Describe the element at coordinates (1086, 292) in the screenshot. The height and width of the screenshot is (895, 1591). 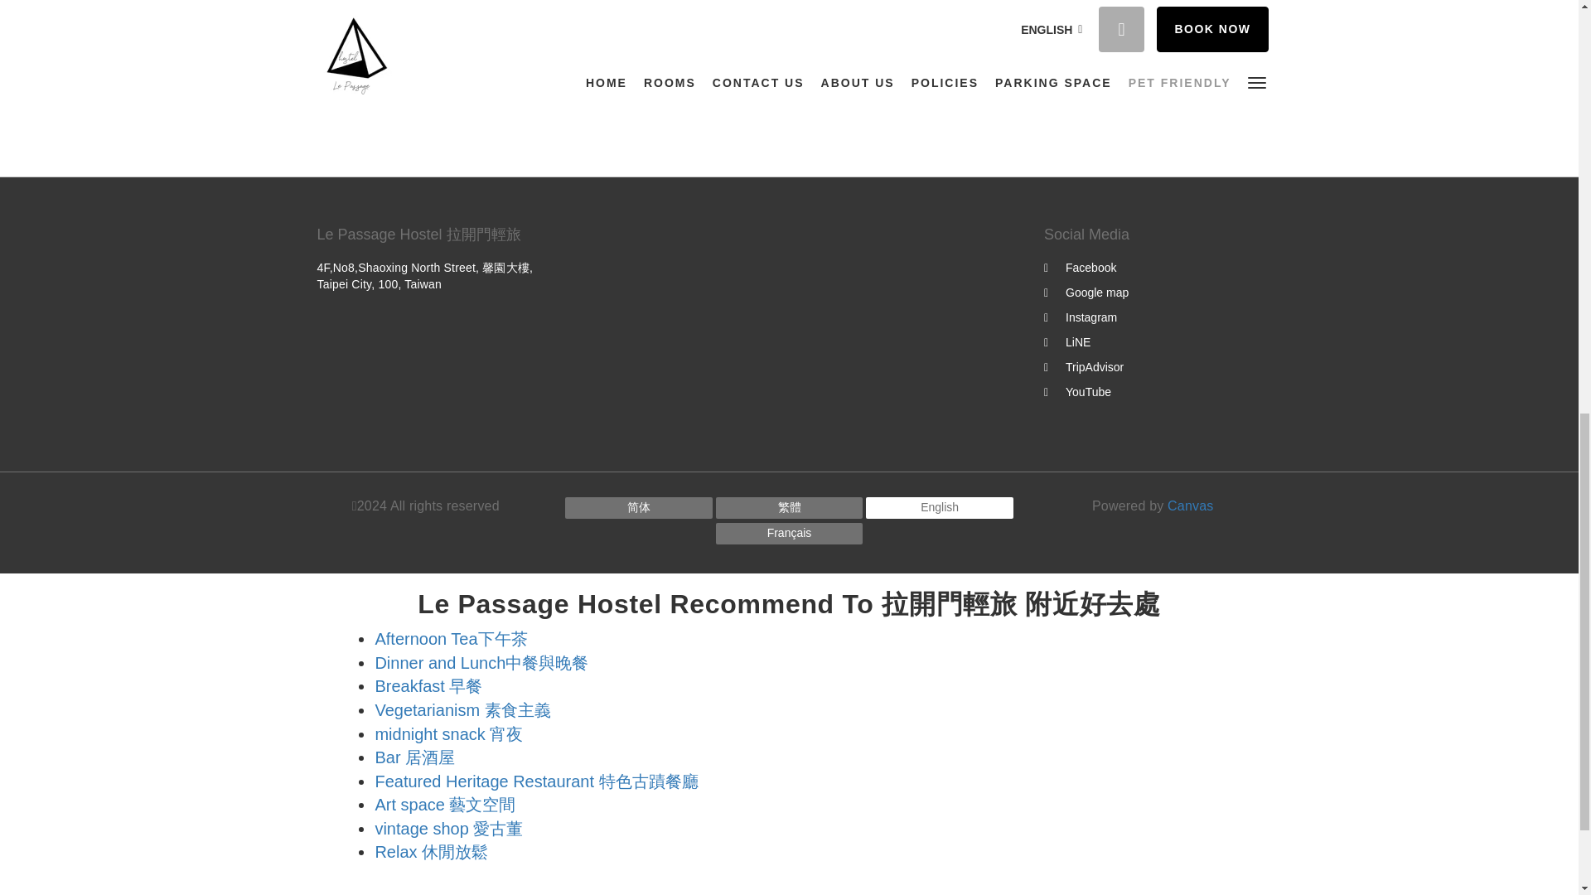
I see `Google map` at that location.